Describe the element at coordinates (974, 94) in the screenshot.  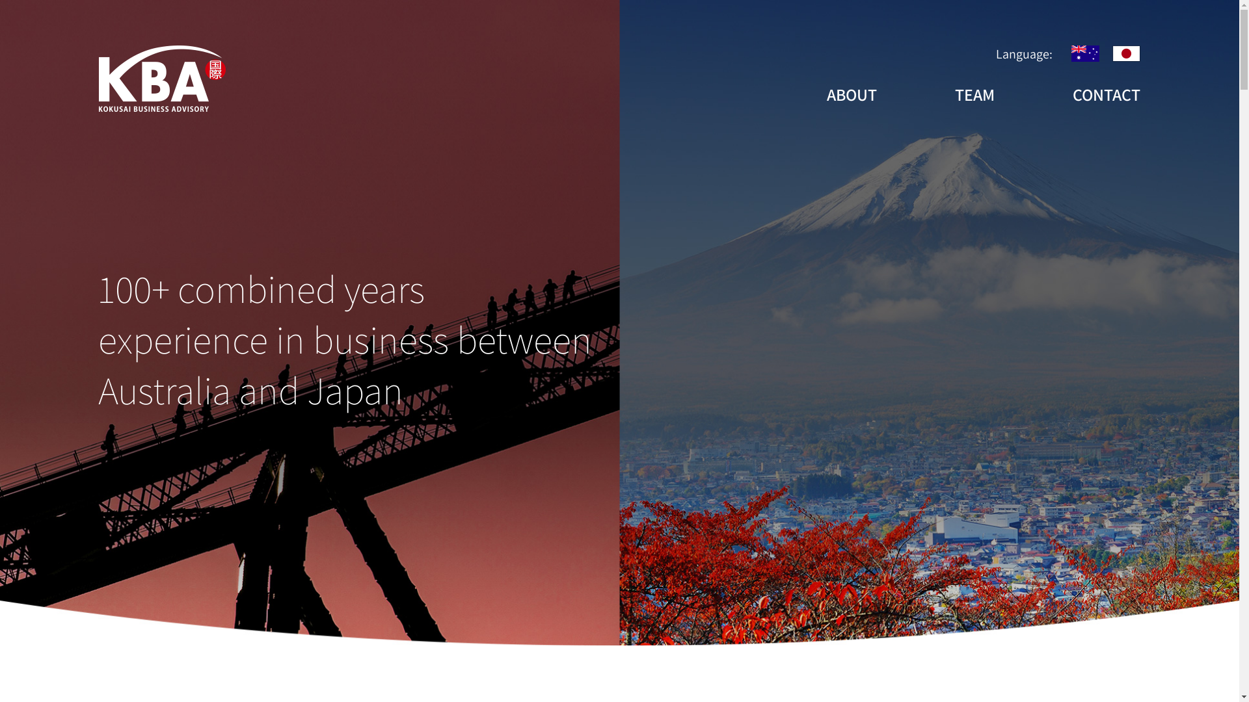
I see `TEAM` at that location.